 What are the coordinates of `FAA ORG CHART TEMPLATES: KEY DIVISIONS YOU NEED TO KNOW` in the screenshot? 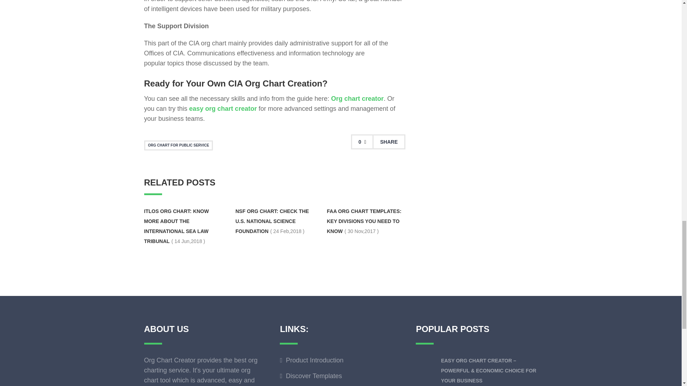 It's located at (364, 221).